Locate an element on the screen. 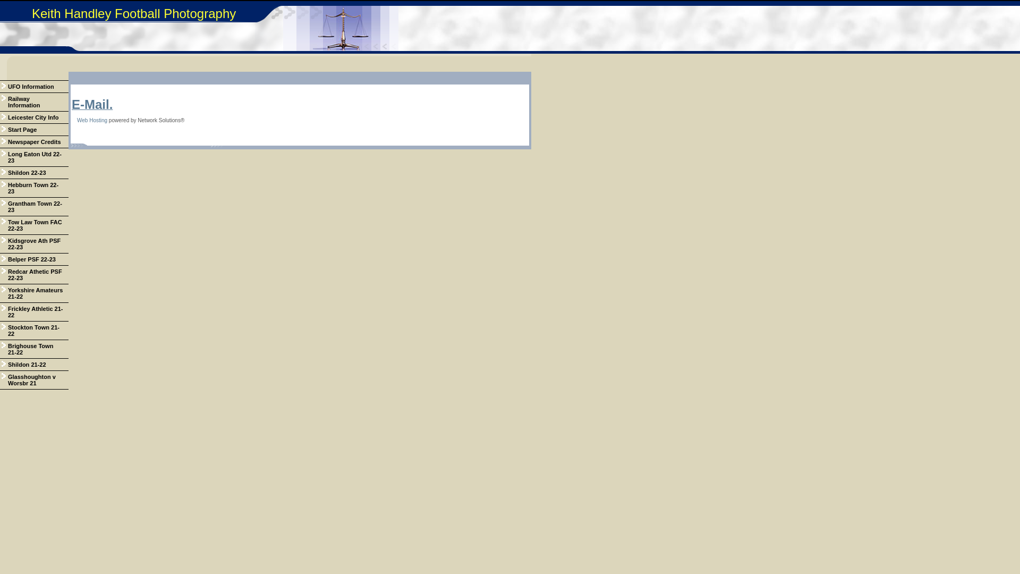 Image resolution: width=1020 pixels, height=574 pixels. Leicester City Info is located at coordinates (34, 118).